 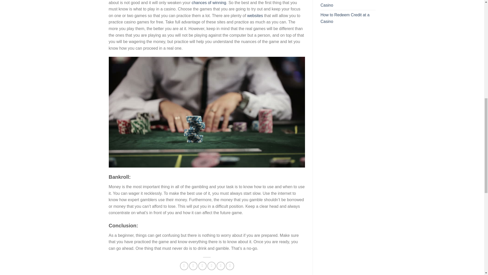 I want to click on How to Redeem Credit at a Casino, so click(x=348, y=18).